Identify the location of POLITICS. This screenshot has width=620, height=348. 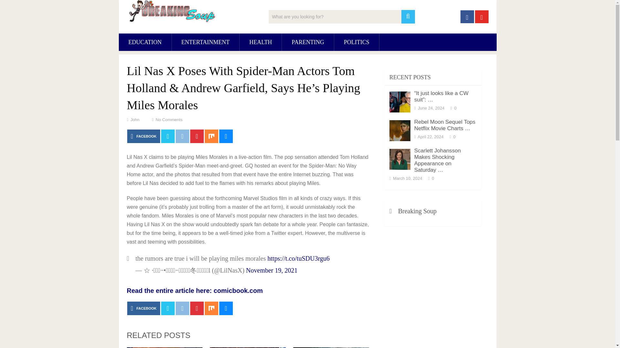
(356, 42).